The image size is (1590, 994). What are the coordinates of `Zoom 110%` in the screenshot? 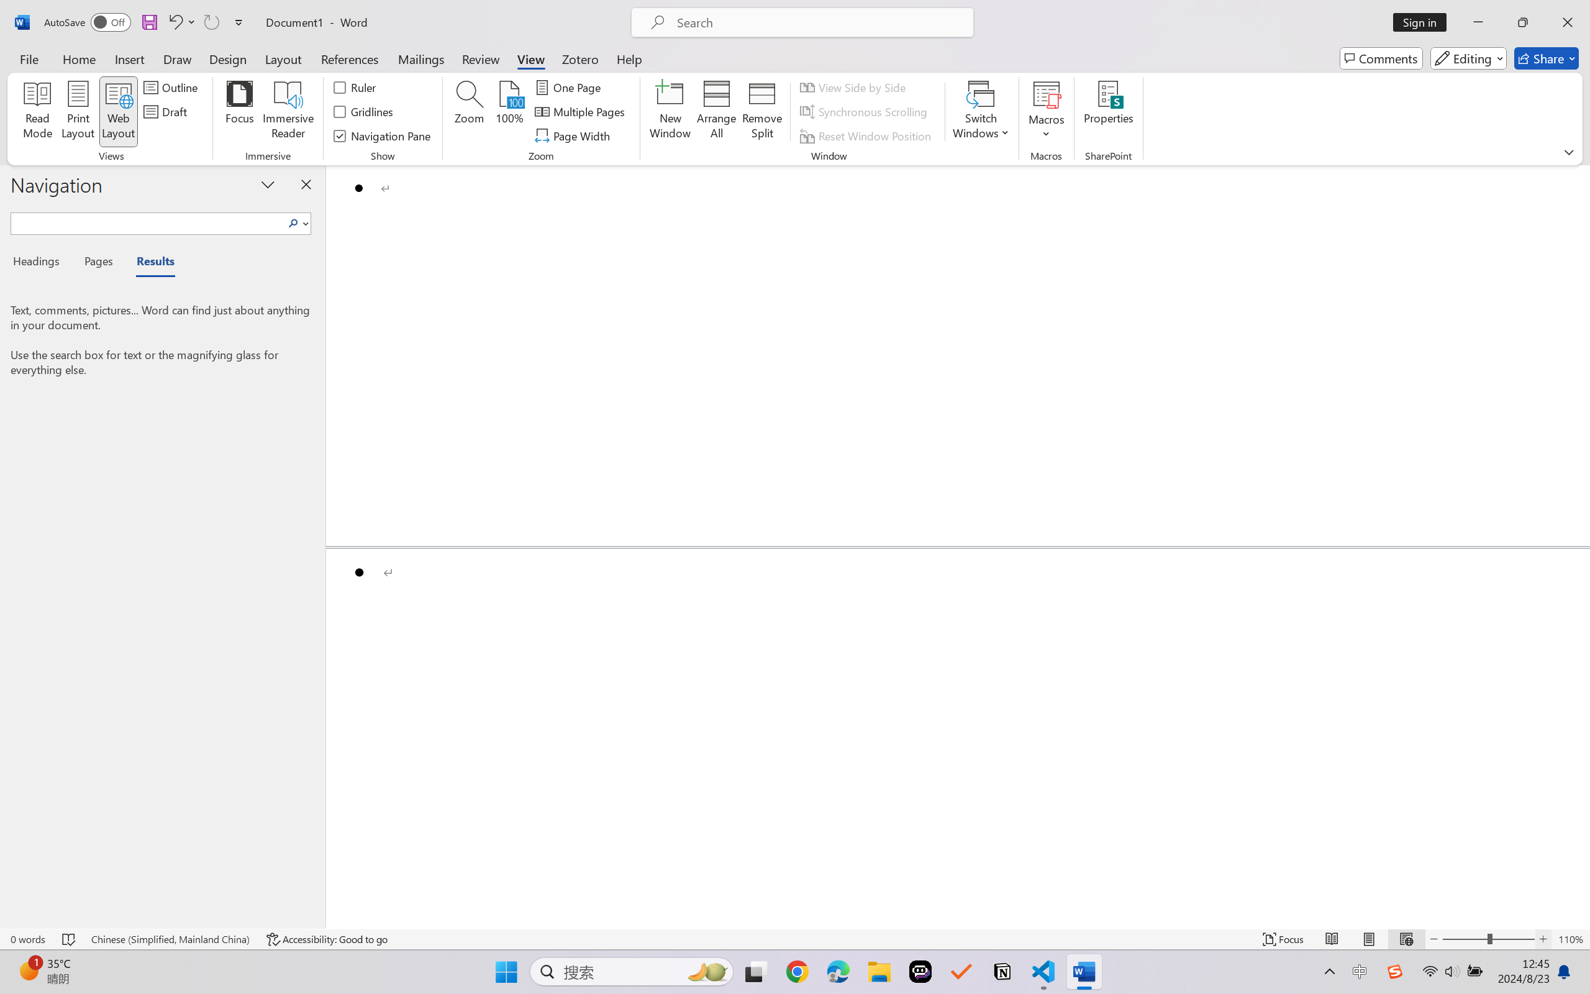 It's located at (1571, 939).